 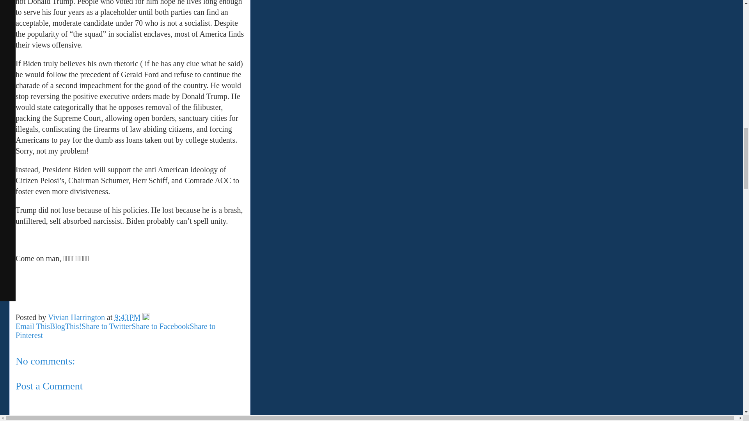 I want to click on Share to Pinterest, so click(x=115, y=331).